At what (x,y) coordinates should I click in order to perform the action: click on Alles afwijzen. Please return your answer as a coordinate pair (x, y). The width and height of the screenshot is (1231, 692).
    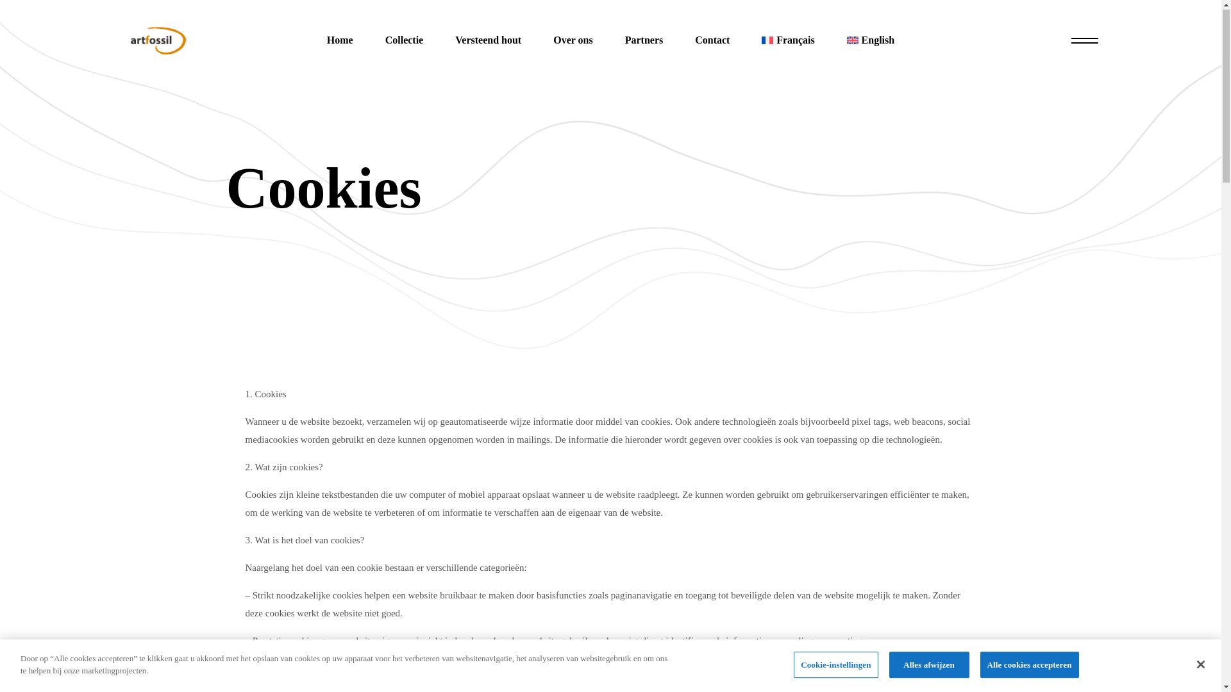
    Looking at the image, I should click on (930, 665).